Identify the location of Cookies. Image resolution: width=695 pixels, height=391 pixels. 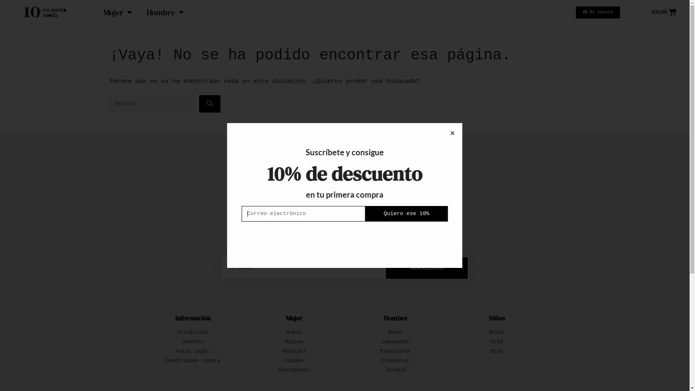
(193, 342).